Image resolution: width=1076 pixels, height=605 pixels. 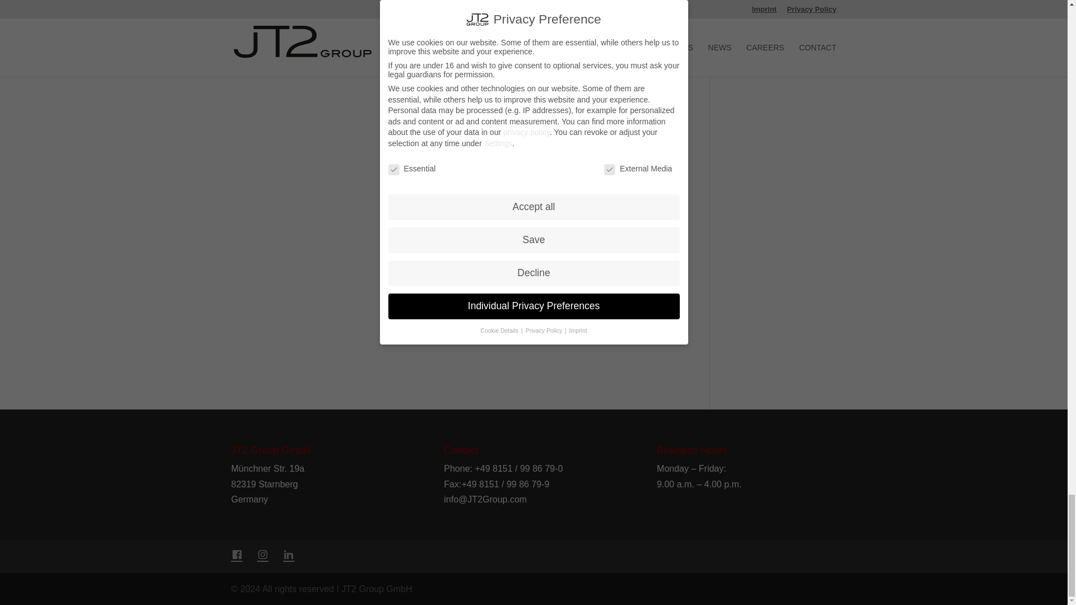 What do you see at coordinates (485, 499) in the screenshot?
I see `E-Mail verfassen` at bounding box center [485, 499].